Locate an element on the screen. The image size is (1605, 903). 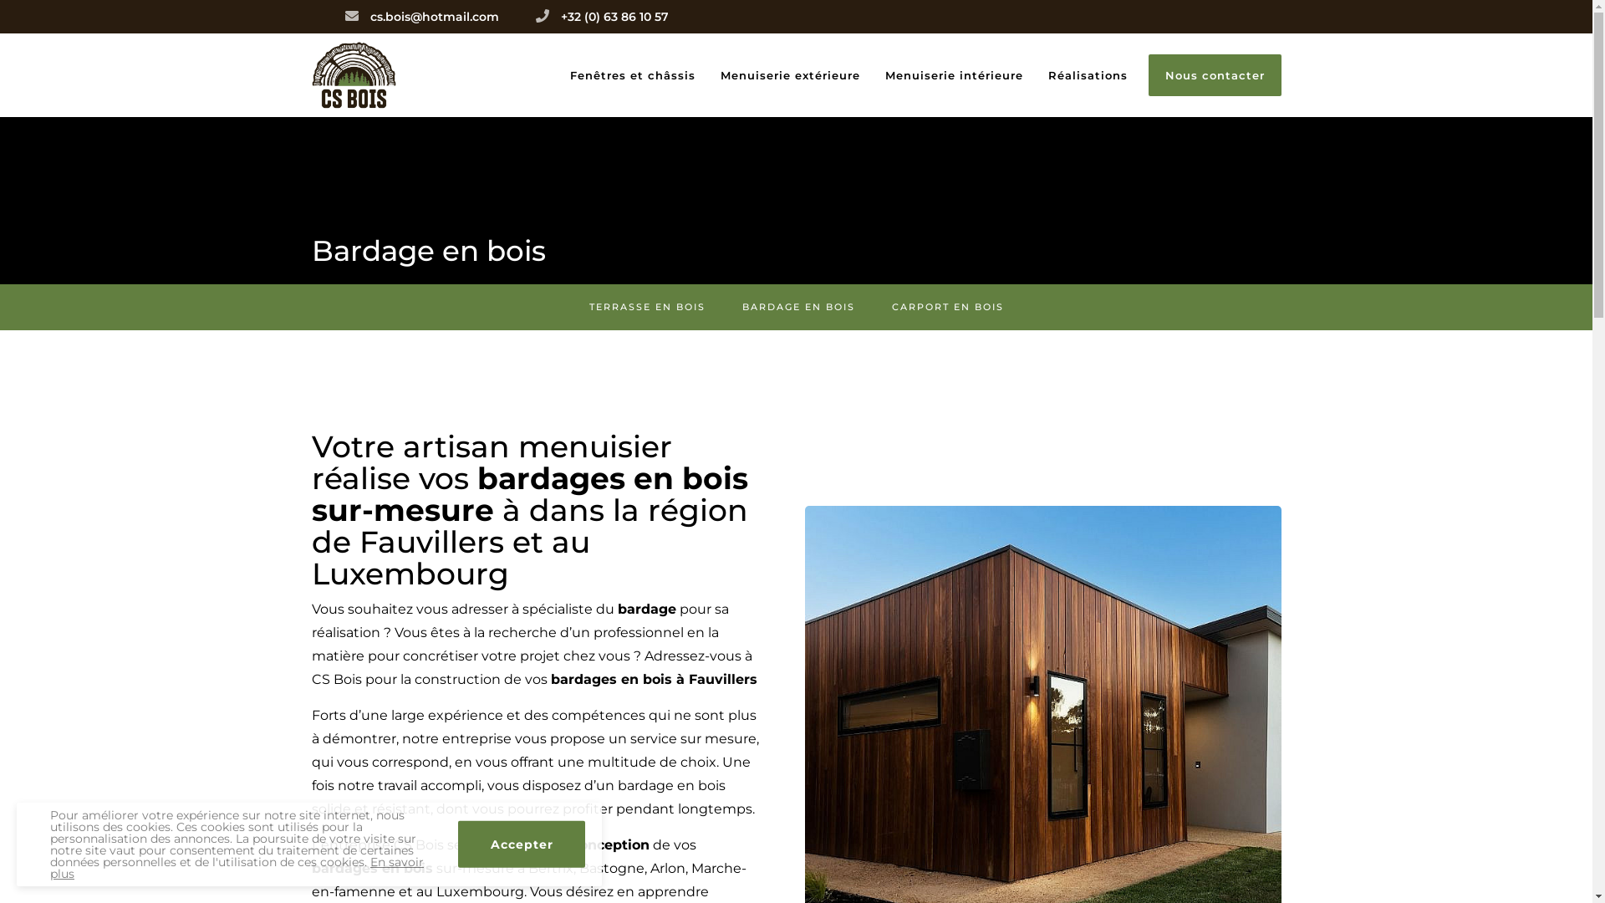
Accepter is located at coordinates (522, 844).